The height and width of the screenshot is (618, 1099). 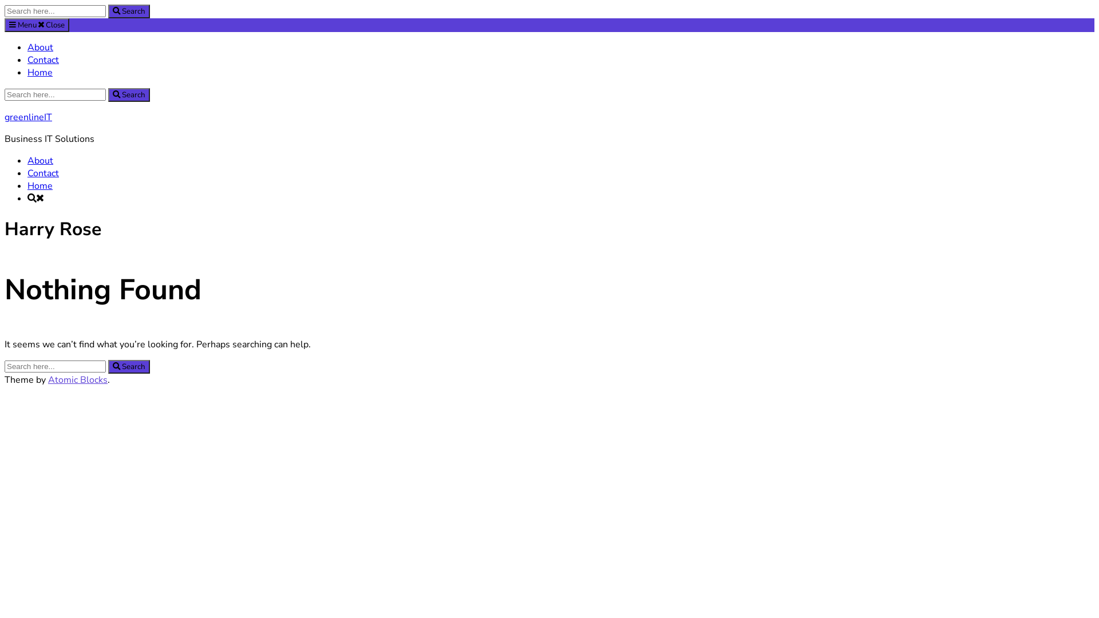 I want to click on Menu Close, so click(x=37, y=25).